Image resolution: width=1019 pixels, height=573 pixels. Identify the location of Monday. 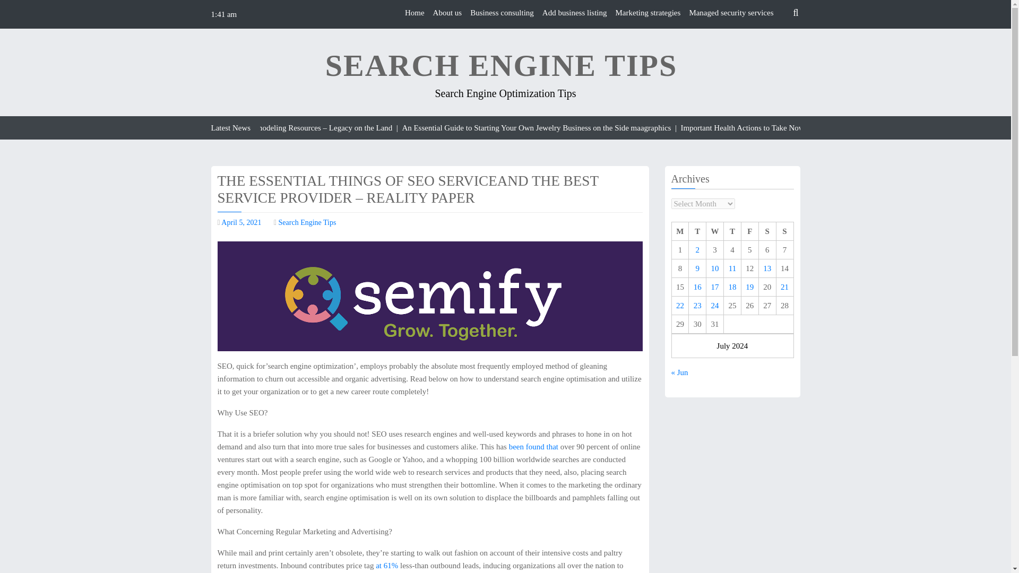
(680, 231).